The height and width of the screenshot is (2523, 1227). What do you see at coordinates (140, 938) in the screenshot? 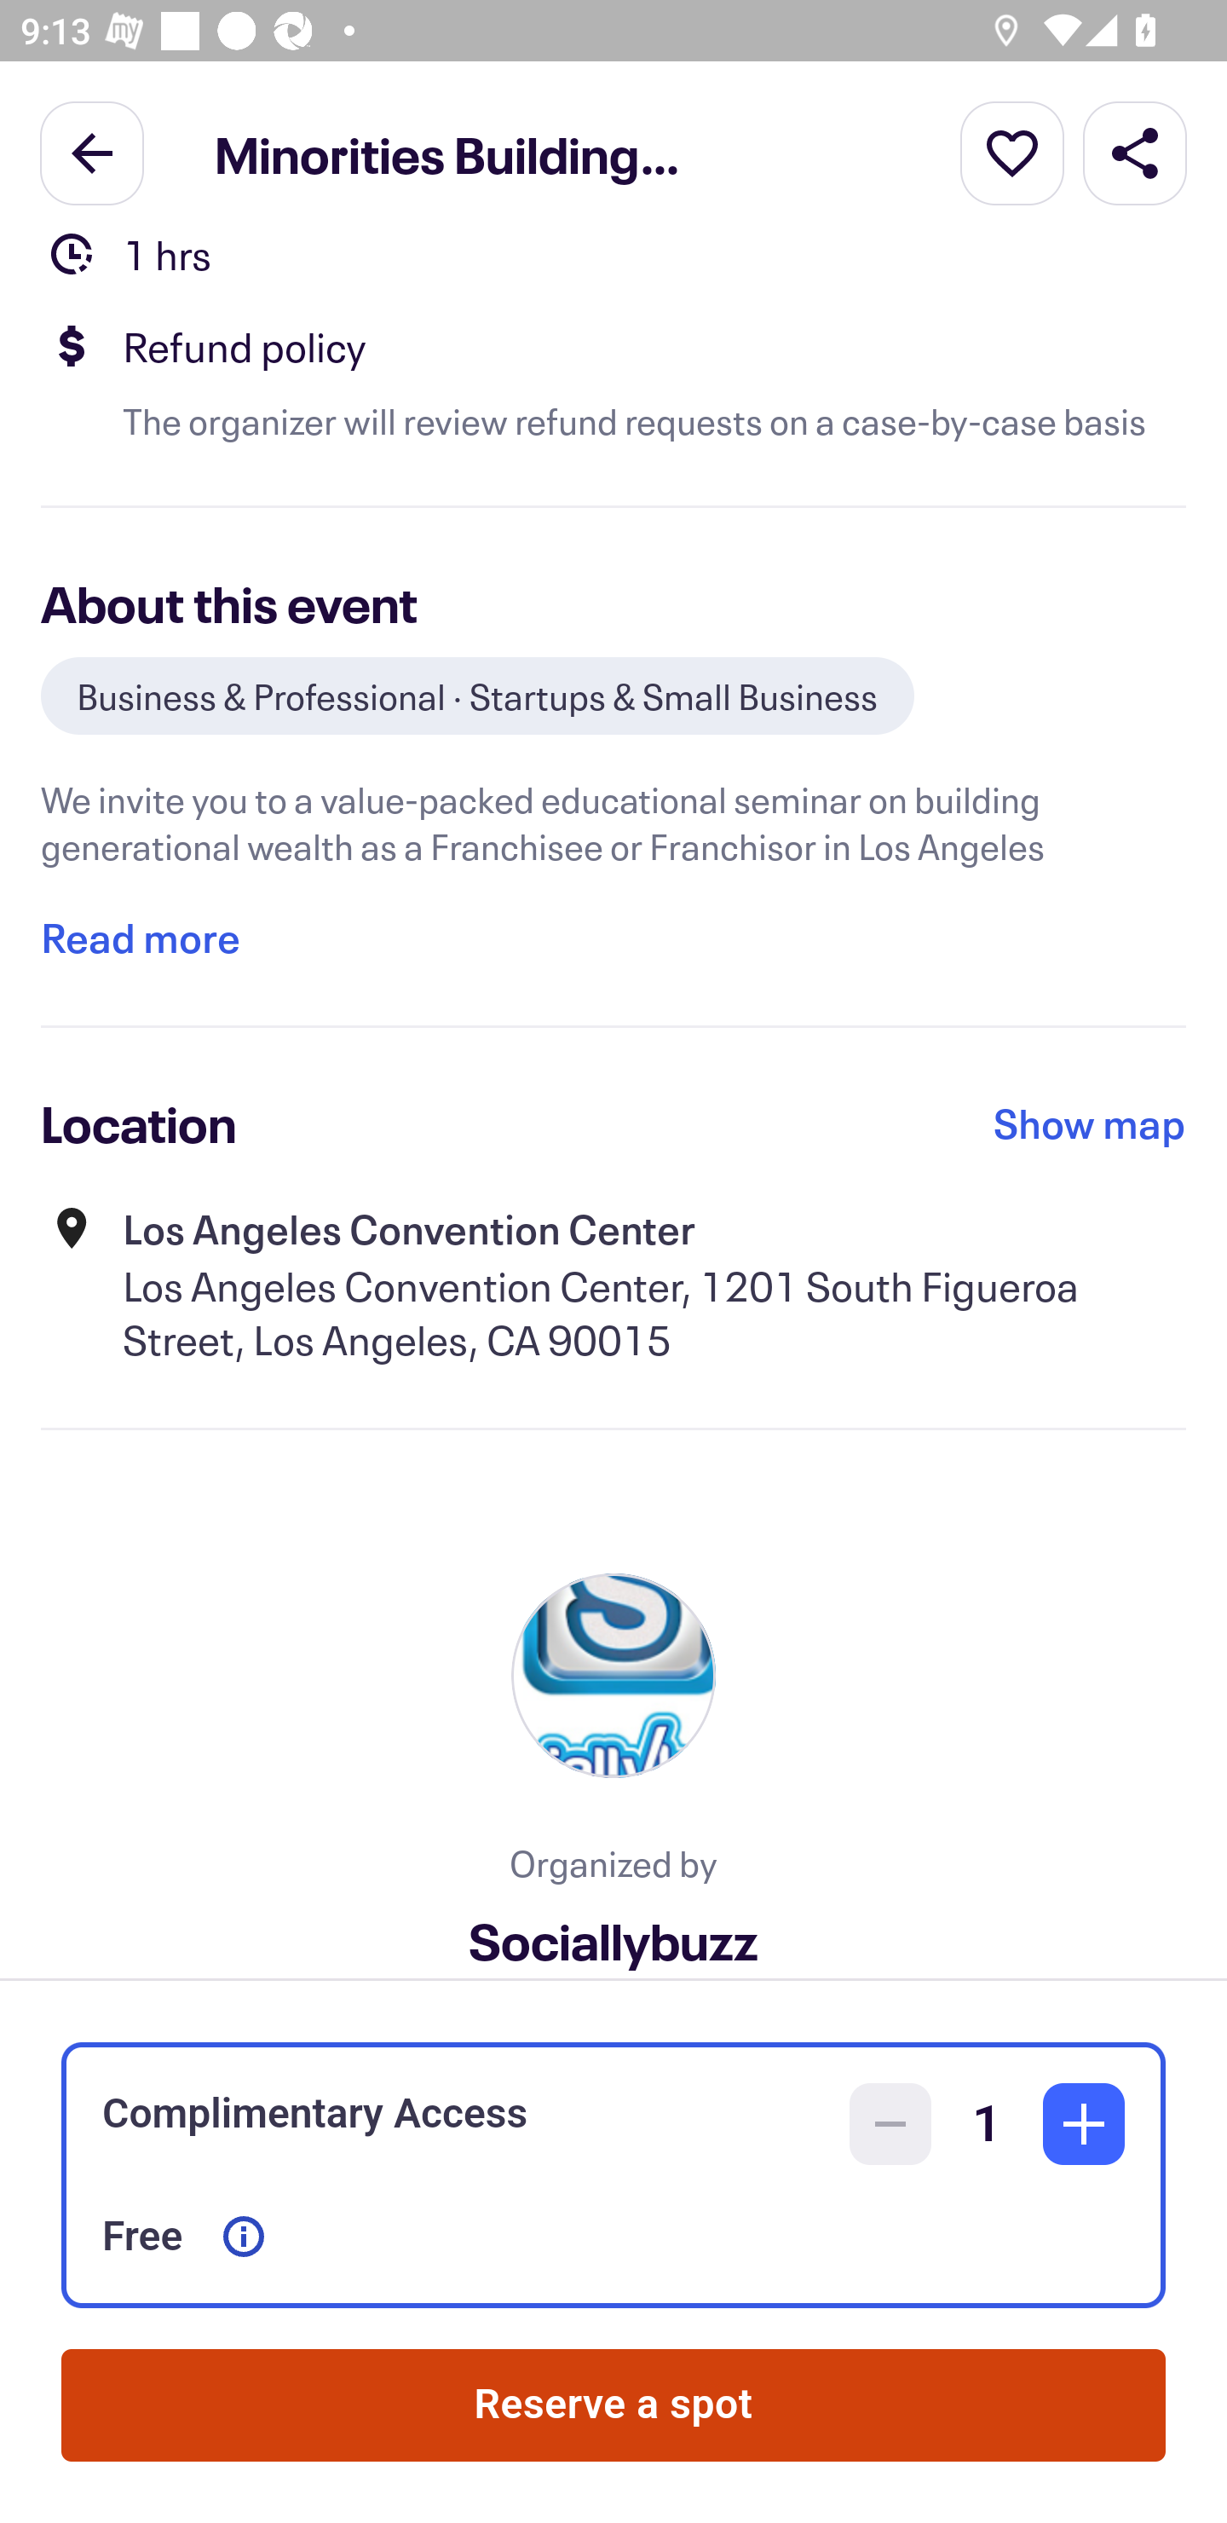
I see `Read more` at bounding box center [140, 938].